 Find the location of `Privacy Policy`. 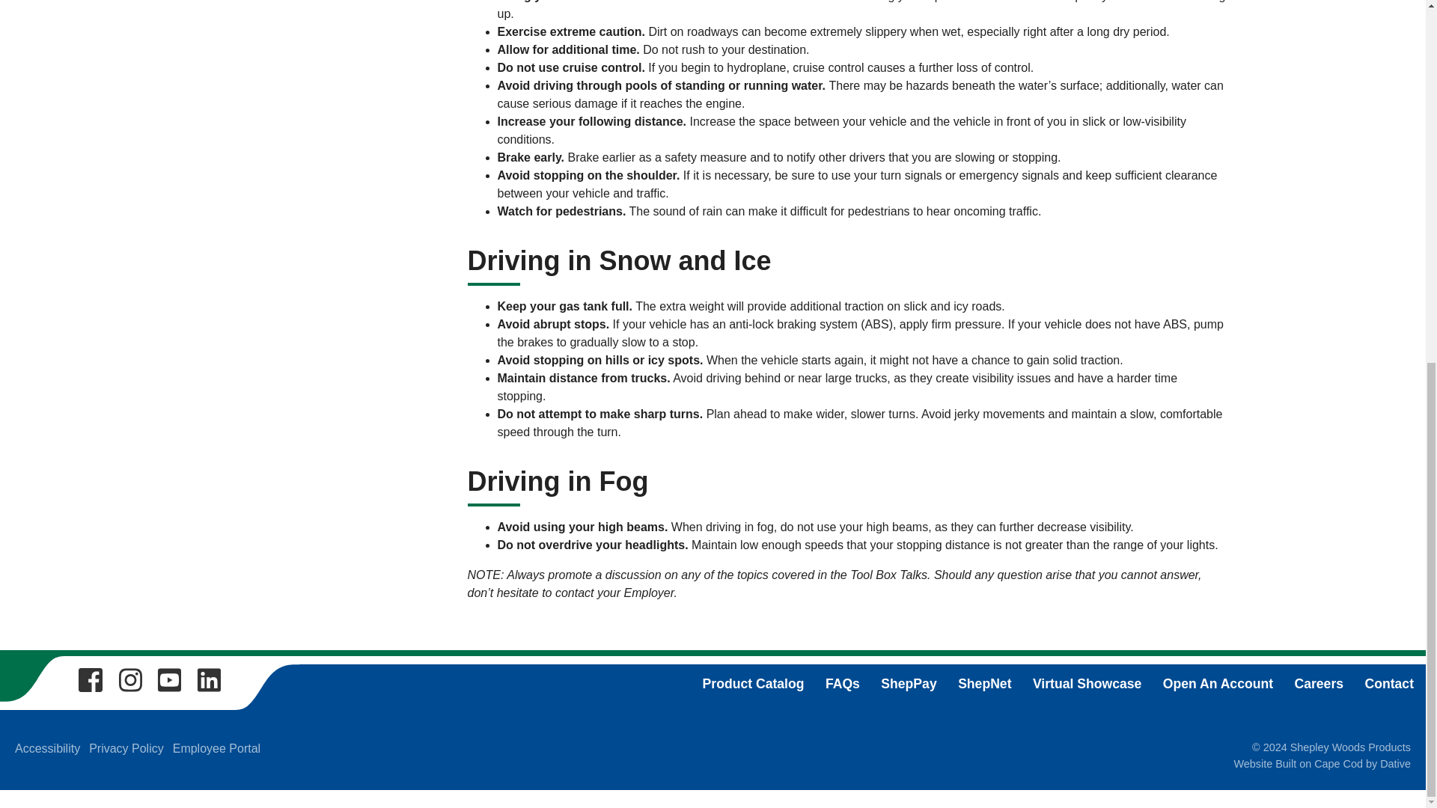

Privacy Policy is located at coordinates (126, 748).